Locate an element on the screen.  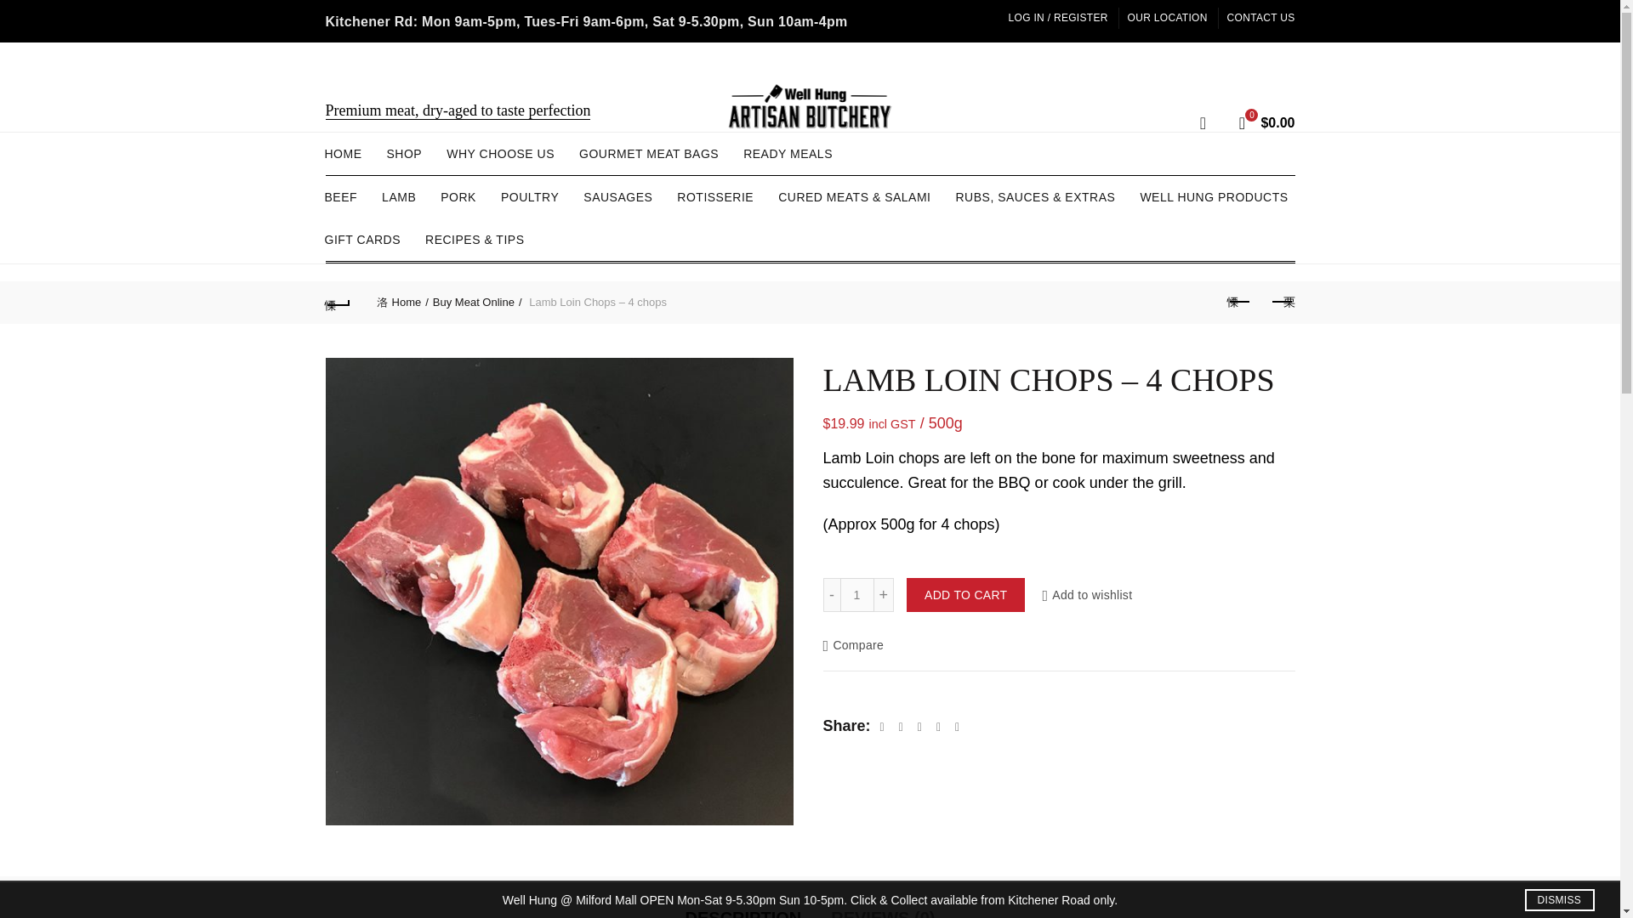
SHOP is located at coordinates (405, 153).